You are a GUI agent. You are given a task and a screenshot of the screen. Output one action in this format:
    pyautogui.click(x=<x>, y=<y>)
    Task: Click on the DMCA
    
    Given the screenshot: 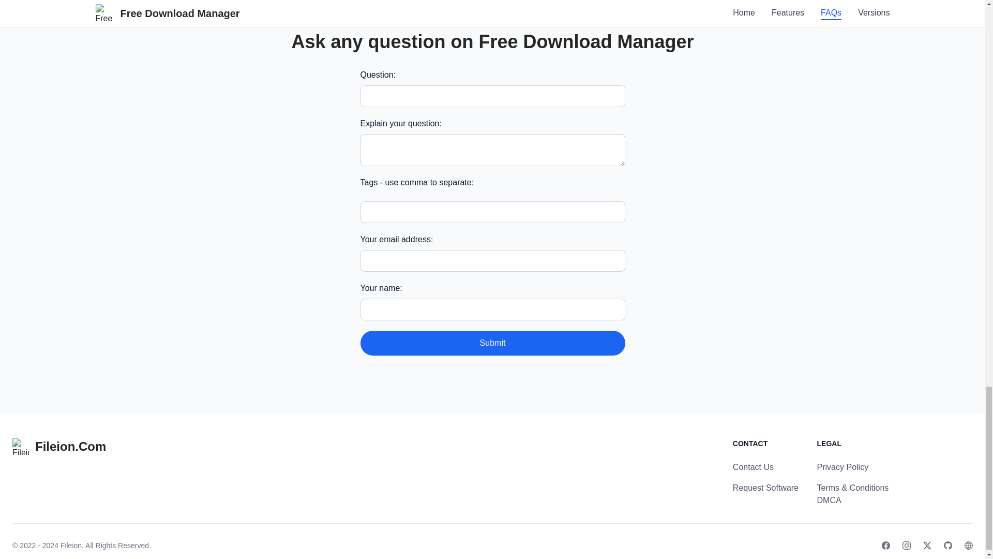 What is the action you would take?
    pyautogui.click(x=829, y=500)
    